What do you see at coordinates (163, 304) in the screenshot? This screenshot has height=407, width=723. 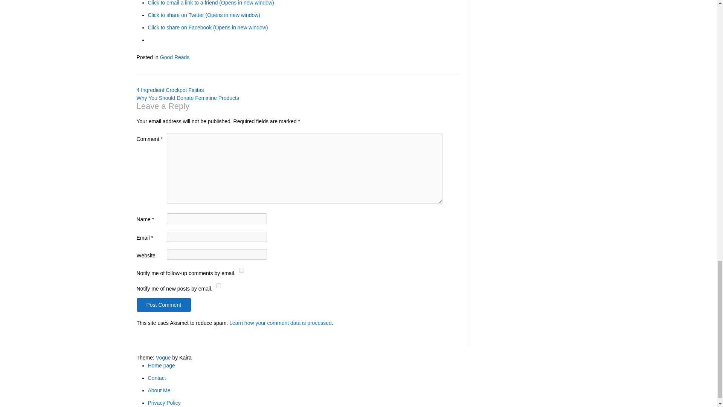 I see `Post Comment` at bounding box center [163, 304].